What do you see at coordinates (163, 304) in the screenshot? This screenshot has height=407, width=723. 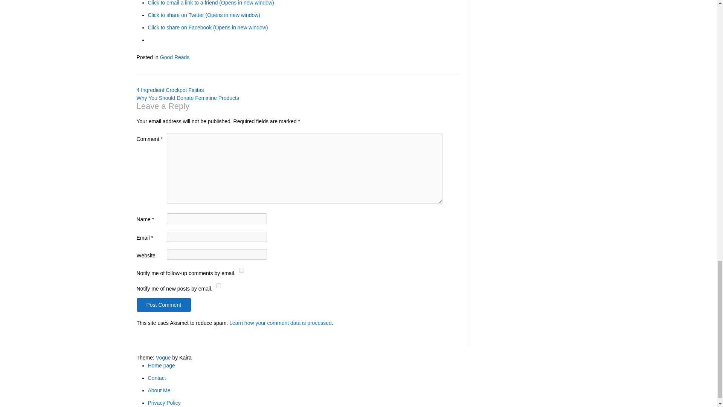 I see `Post Comment` at bounding box center [163, 304].